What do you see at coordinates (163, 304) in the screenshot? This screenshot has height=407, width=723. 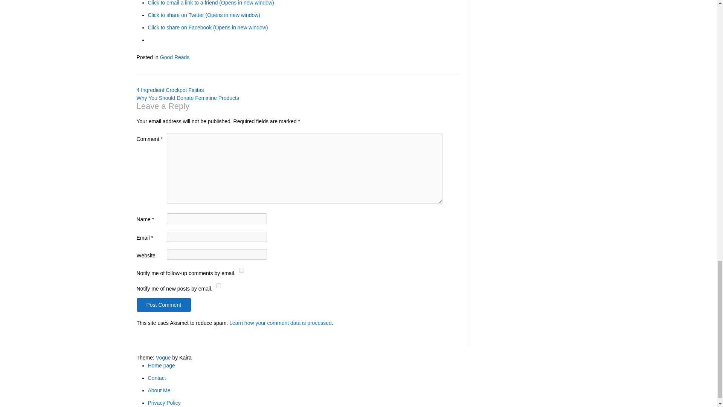 I see `Post Comment` at bounding box center [163, 304].